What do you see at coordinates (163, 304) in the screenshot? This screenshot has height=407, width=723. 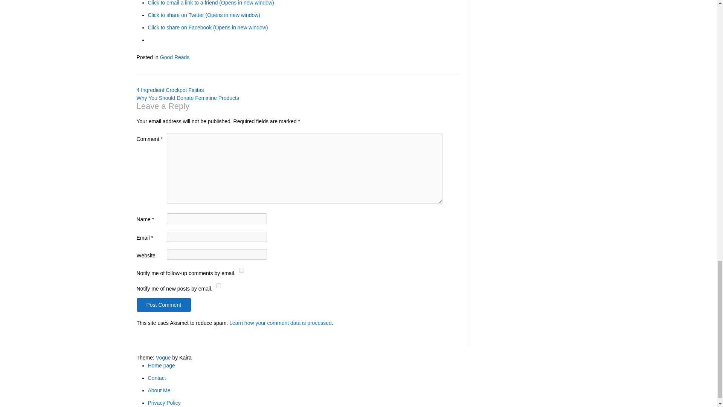 I see `Post Comment` at bounding box center [163, 304].